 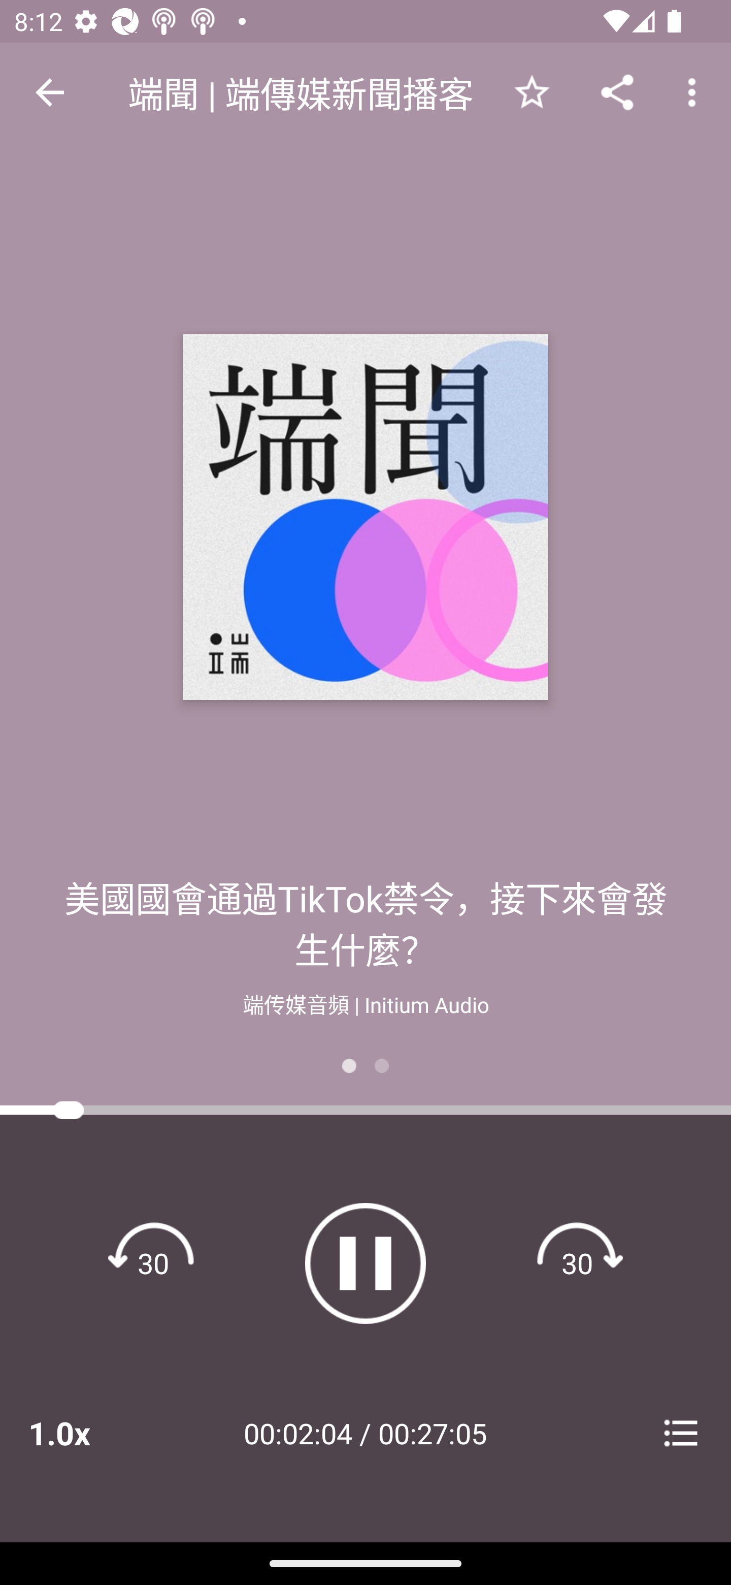 I want to click on More options, so click(x=695, y=91).